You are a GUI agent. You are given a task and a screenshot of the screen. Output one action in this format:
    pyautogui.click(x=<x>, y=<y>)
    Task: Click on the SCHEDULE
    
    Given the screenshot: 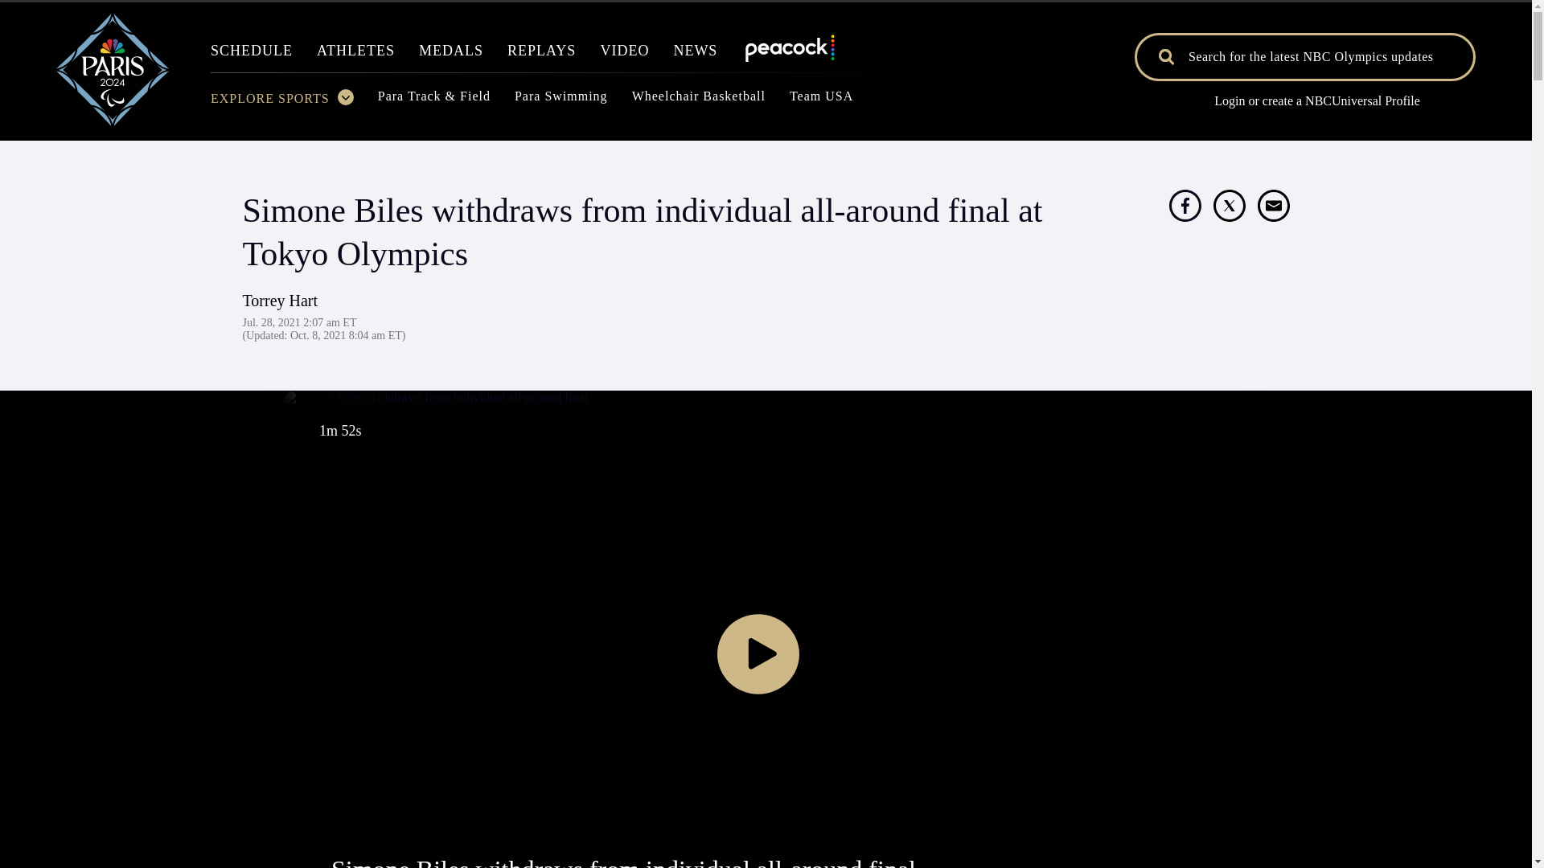 What is the action you would take?
    pyautogui.click(x=251, y=55)
    